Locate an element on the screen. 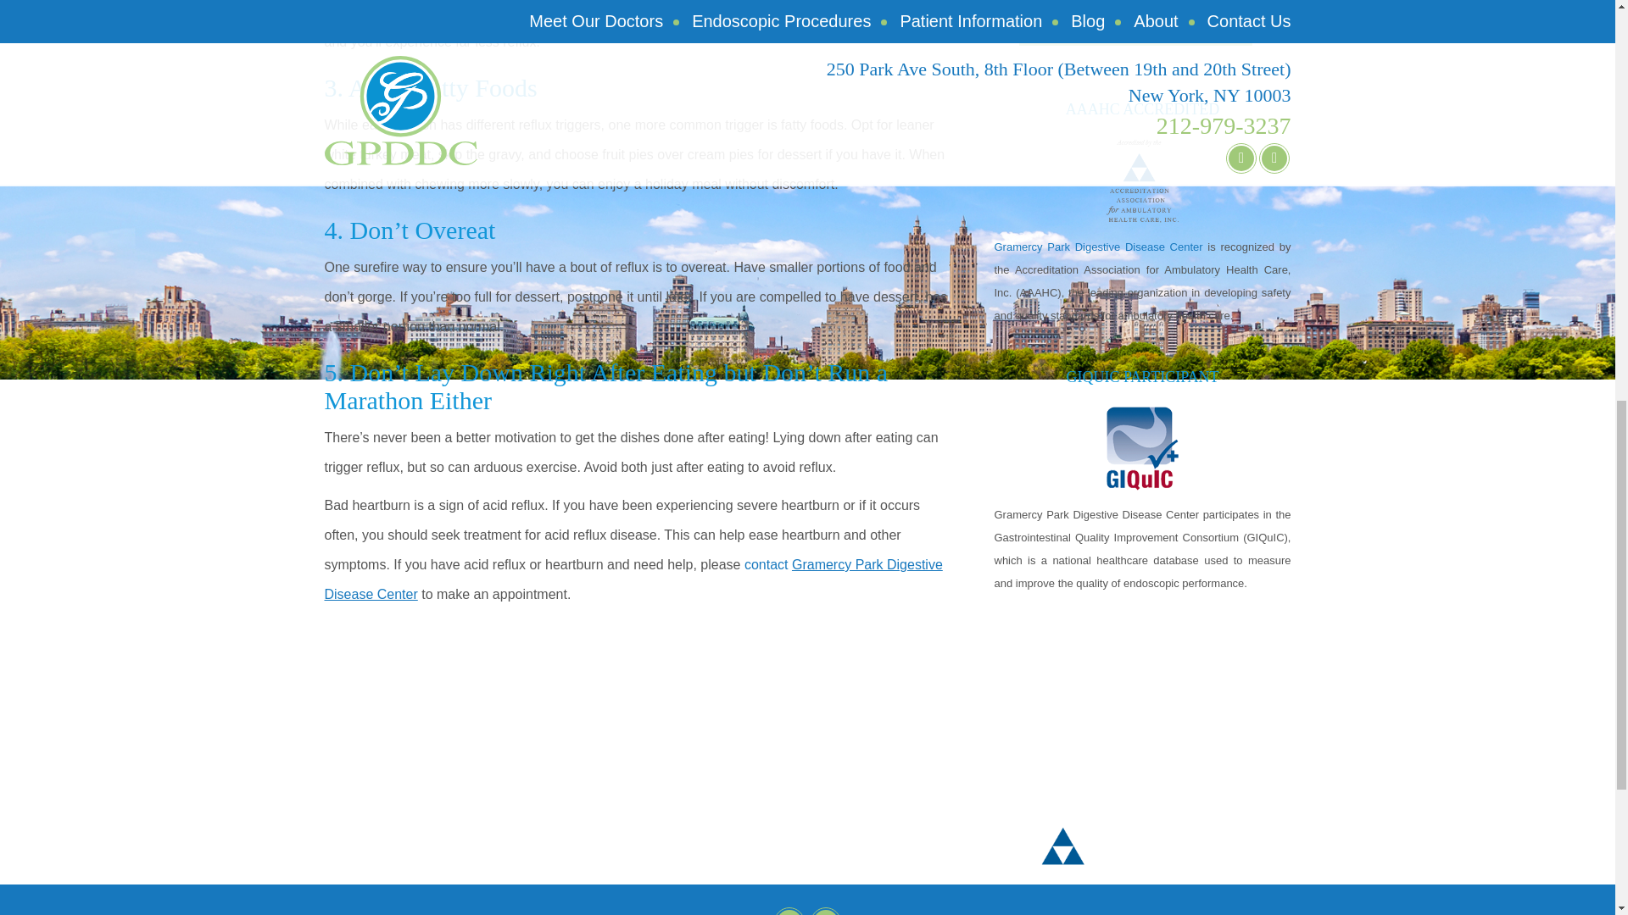 The height and width of the screenshot is (915, 1628). Gramercy Park Digestive Disease Center is located at coordinates (633, 579).